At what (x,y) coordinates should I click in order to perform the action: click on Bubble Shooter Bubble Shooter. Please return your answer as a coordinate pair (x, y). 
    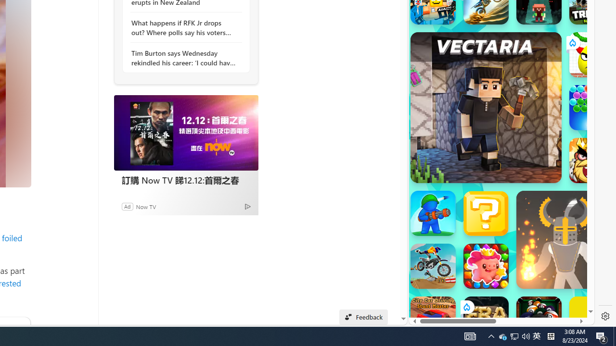
    Looking at the image, I should click on (592, 108).